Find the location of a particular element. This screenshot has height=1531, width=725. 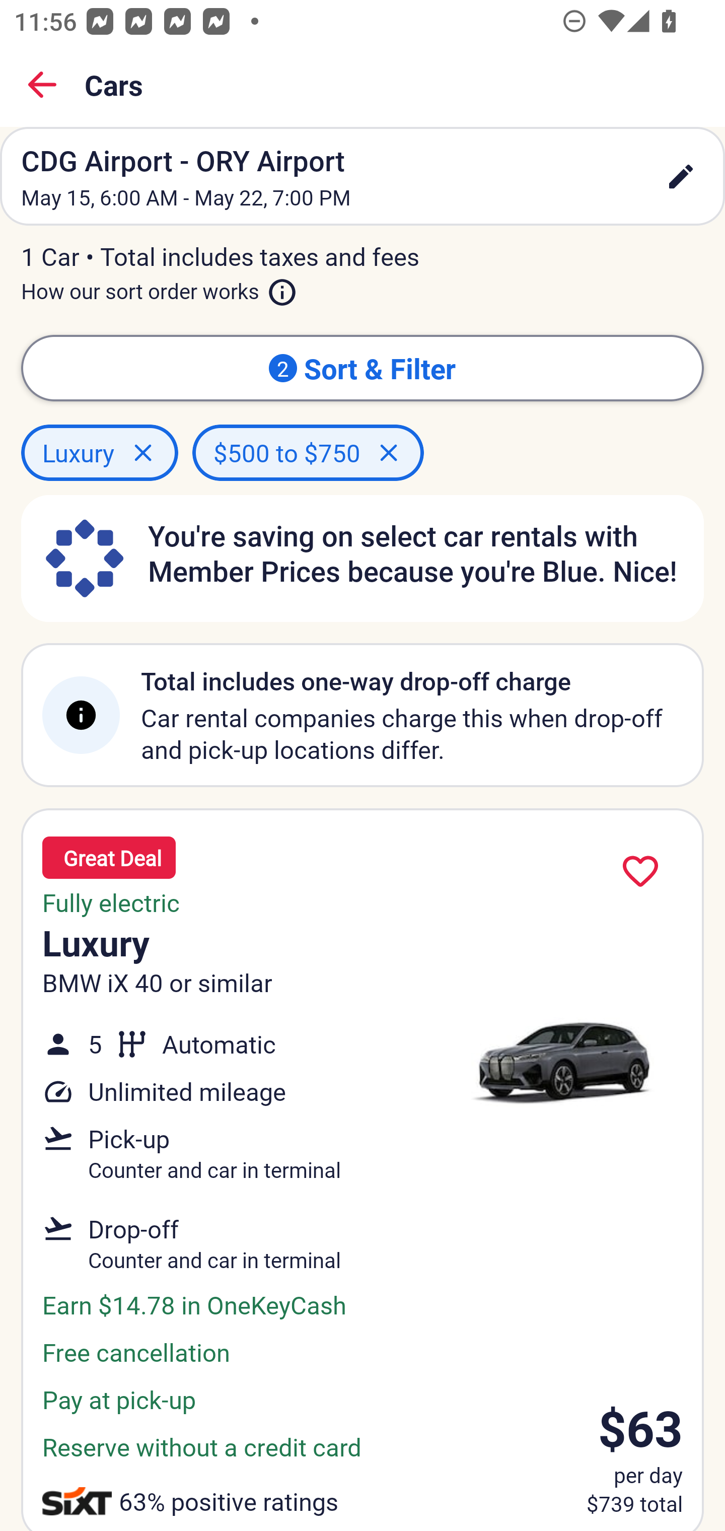

Back is located at coordinates (42, 85).